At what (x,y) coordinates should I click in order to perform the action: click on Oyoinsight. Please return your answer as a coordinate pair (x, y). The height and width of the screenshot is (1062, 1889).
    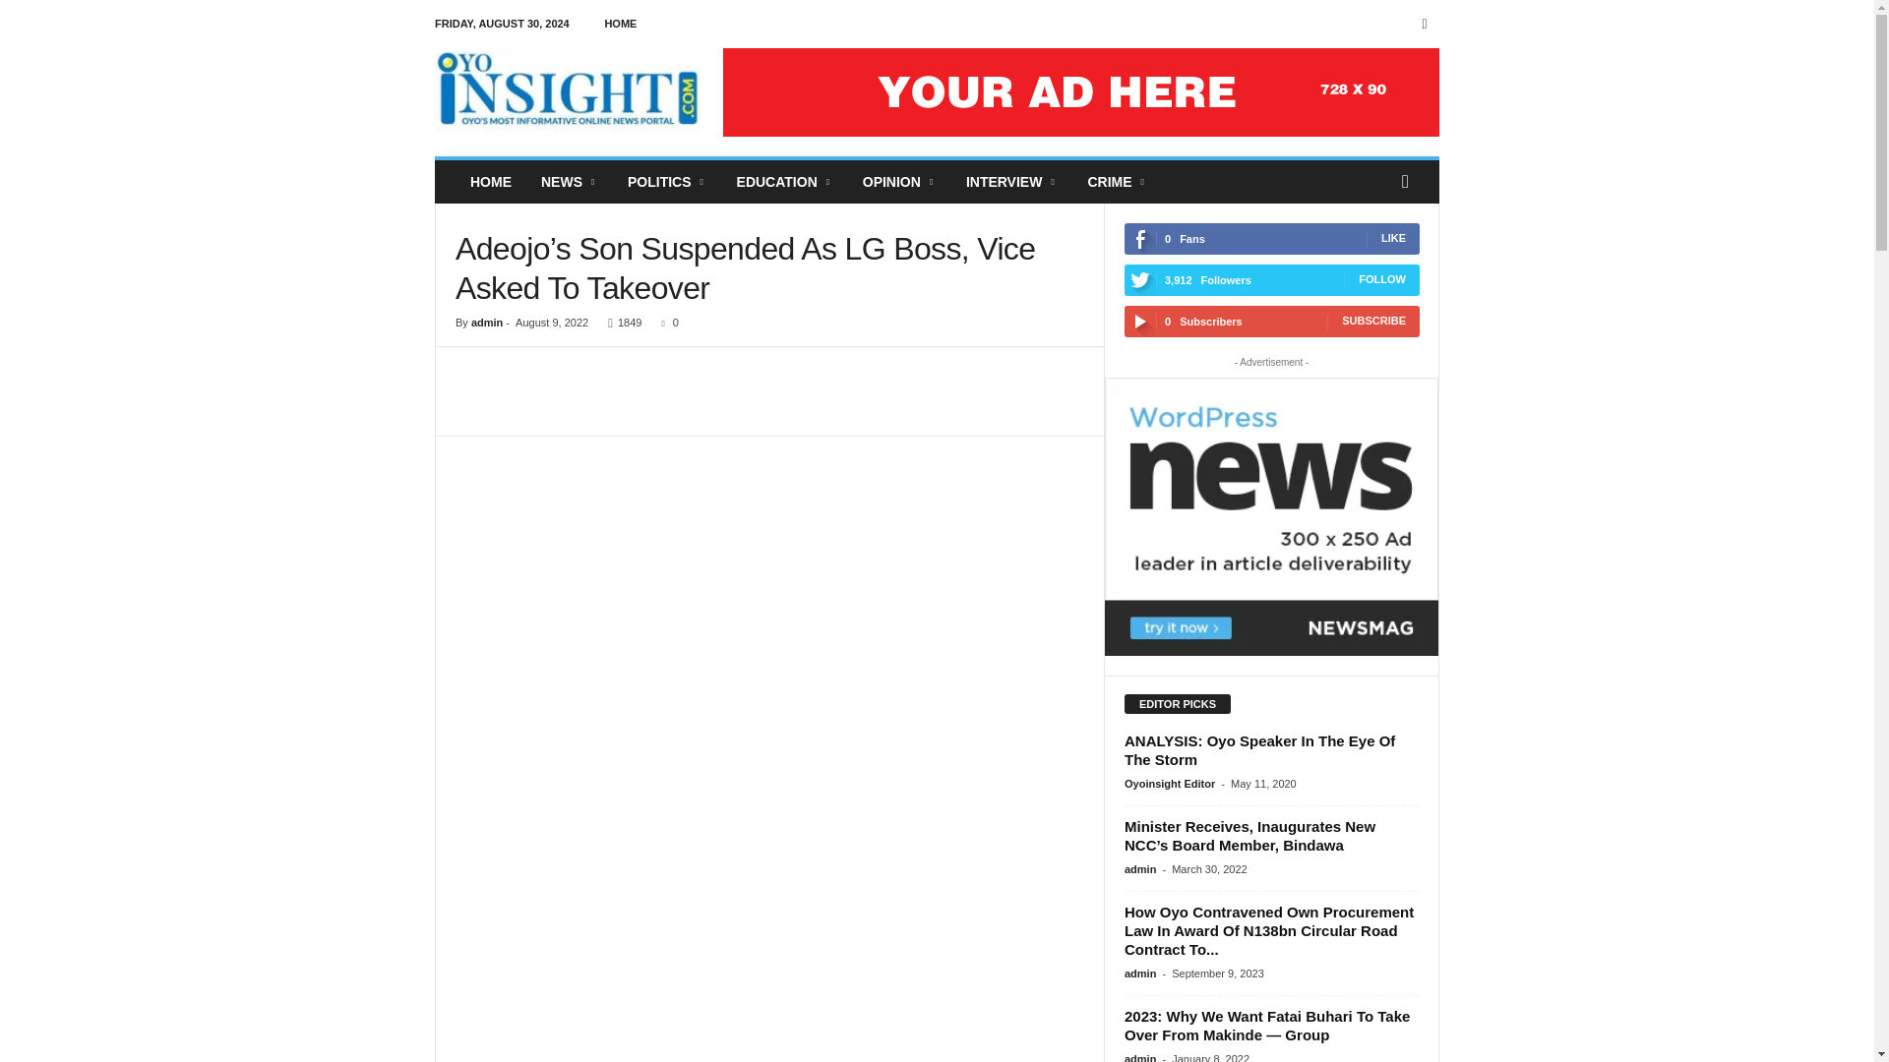
    Looking at the image, I should click on (569, 92).